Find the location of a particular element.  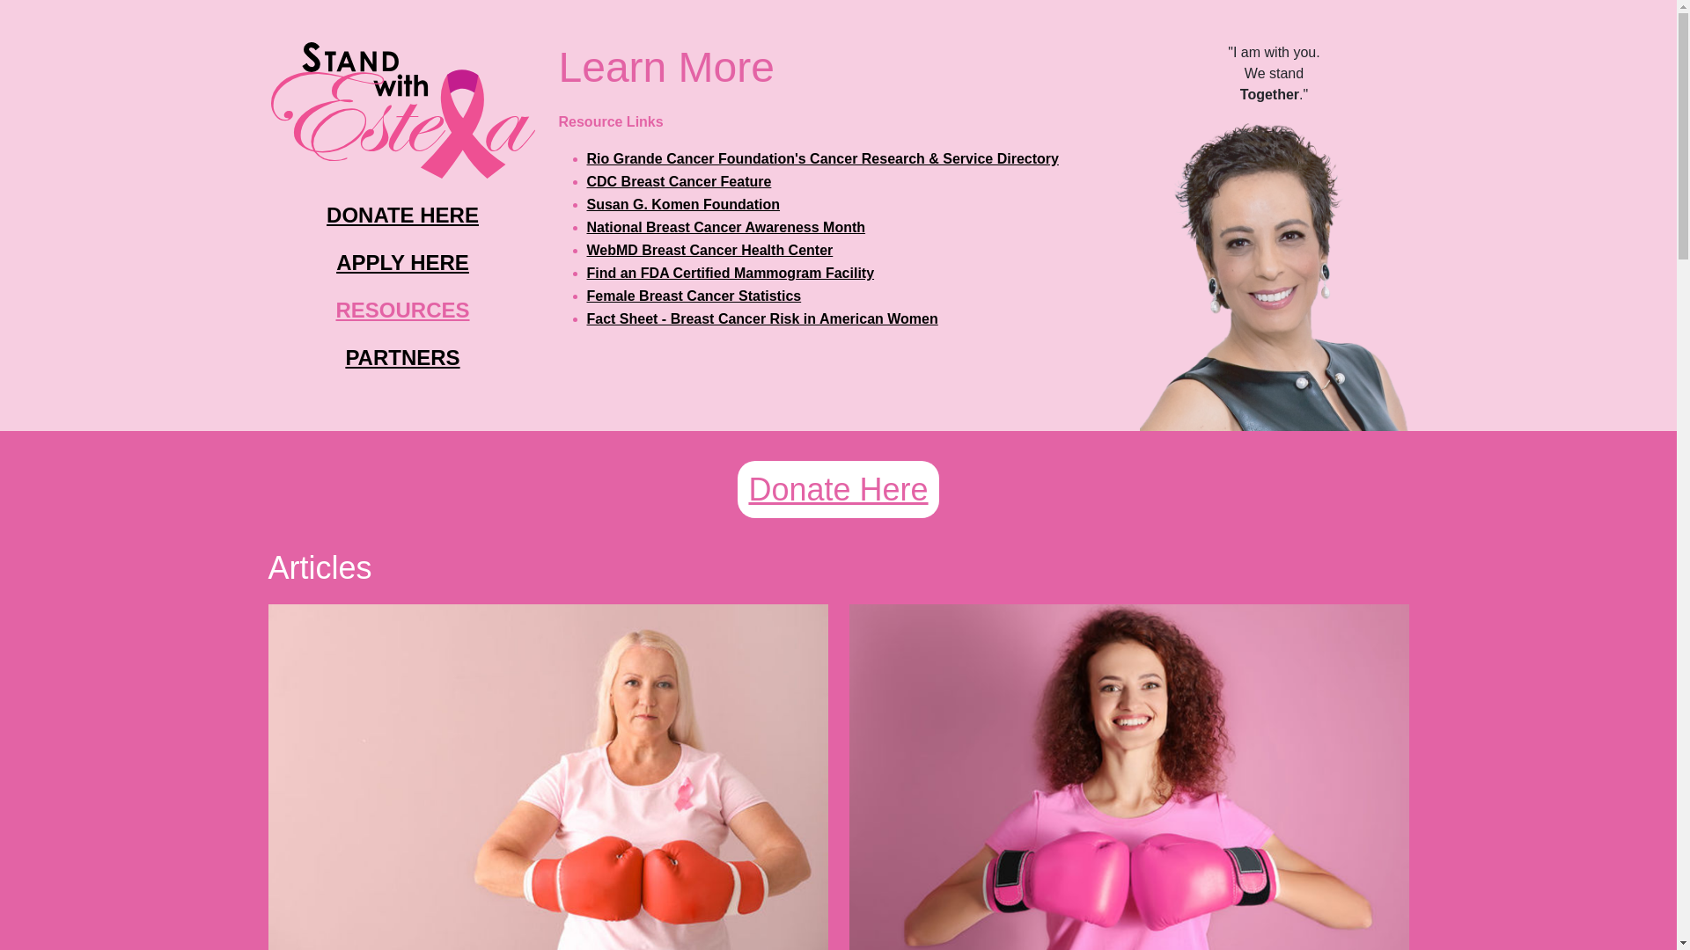

Find an FDA Certified Mammogram Facility is located at coordinates (730, 273).